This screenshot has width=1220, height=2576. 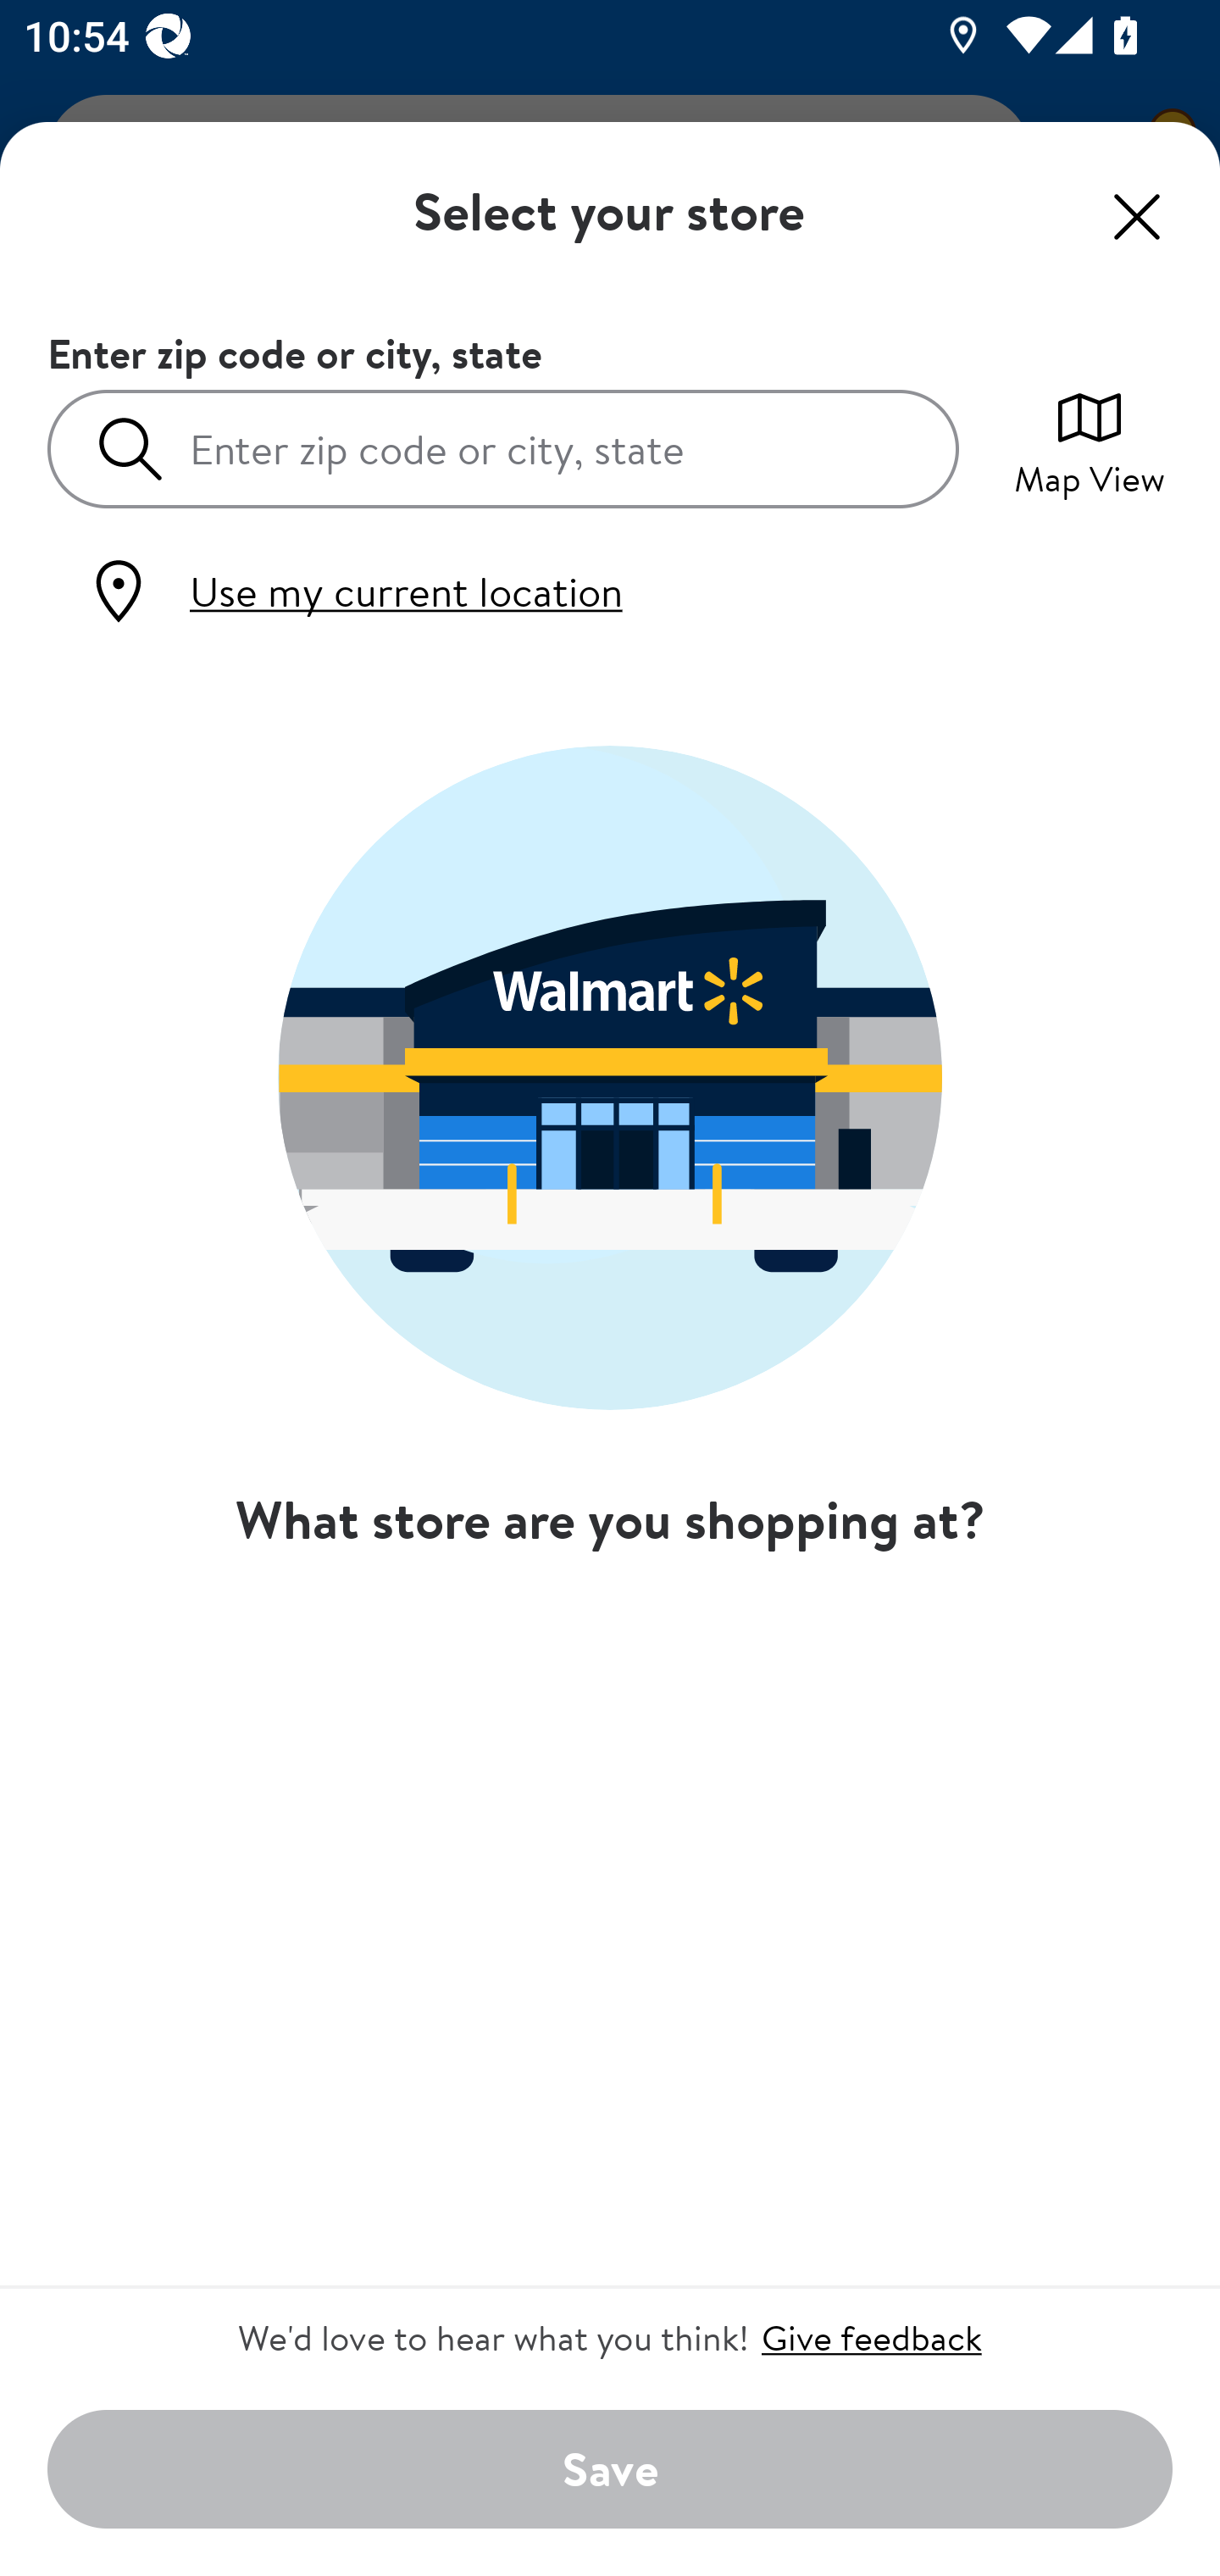 I want to click on Close, so click(x=1137, y=216).